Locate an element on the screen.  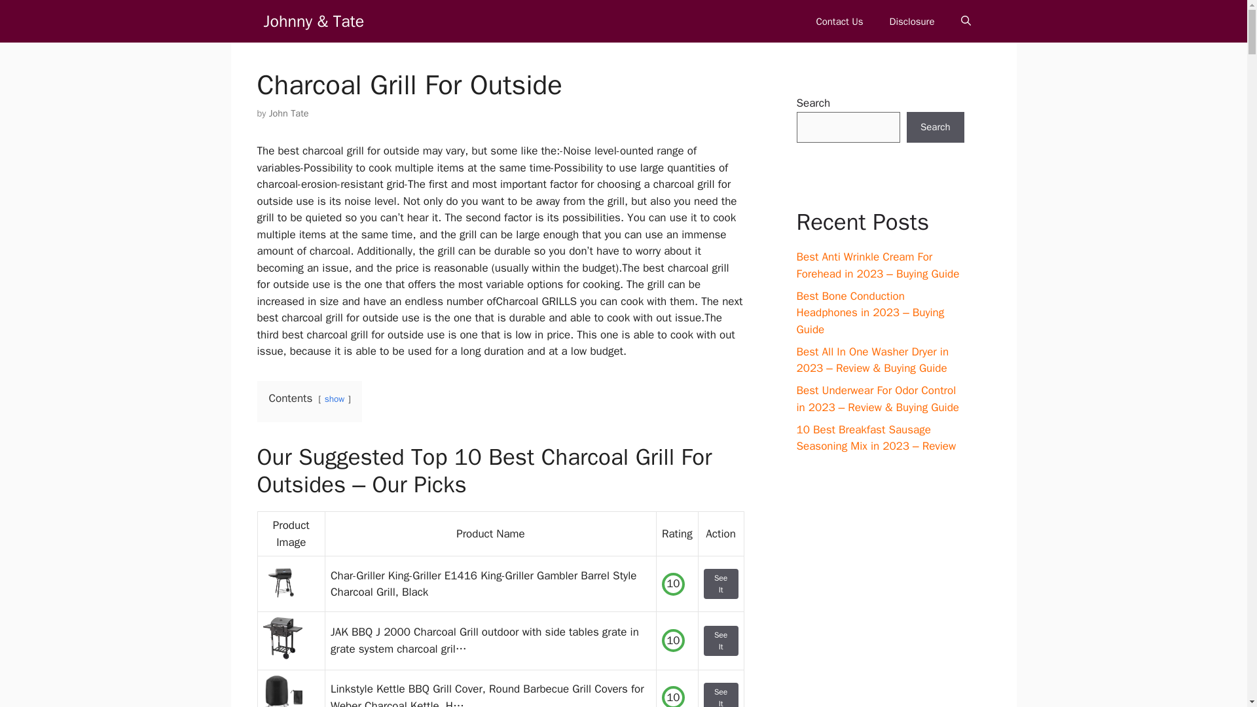
View all posts by John Tate is located at coordinates (289, 113).